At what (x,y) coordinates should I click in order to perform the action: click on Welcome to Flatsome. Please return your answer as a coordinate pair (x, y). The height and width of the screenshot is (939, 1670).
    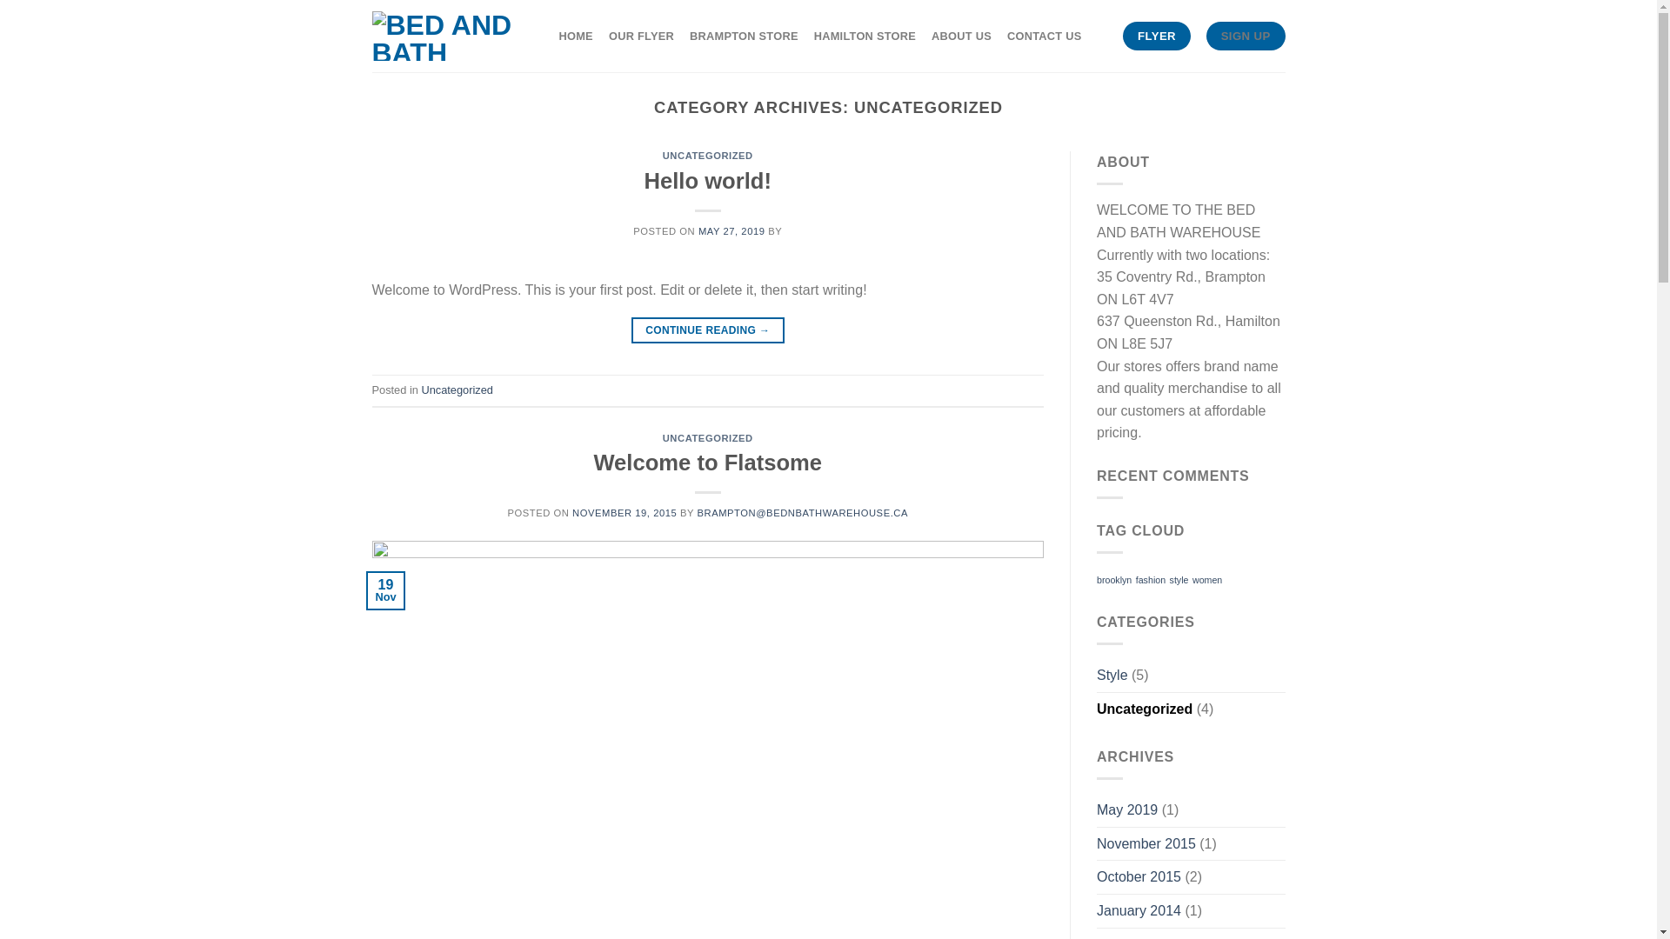
    Looking at the image, I should click on (708, 463).